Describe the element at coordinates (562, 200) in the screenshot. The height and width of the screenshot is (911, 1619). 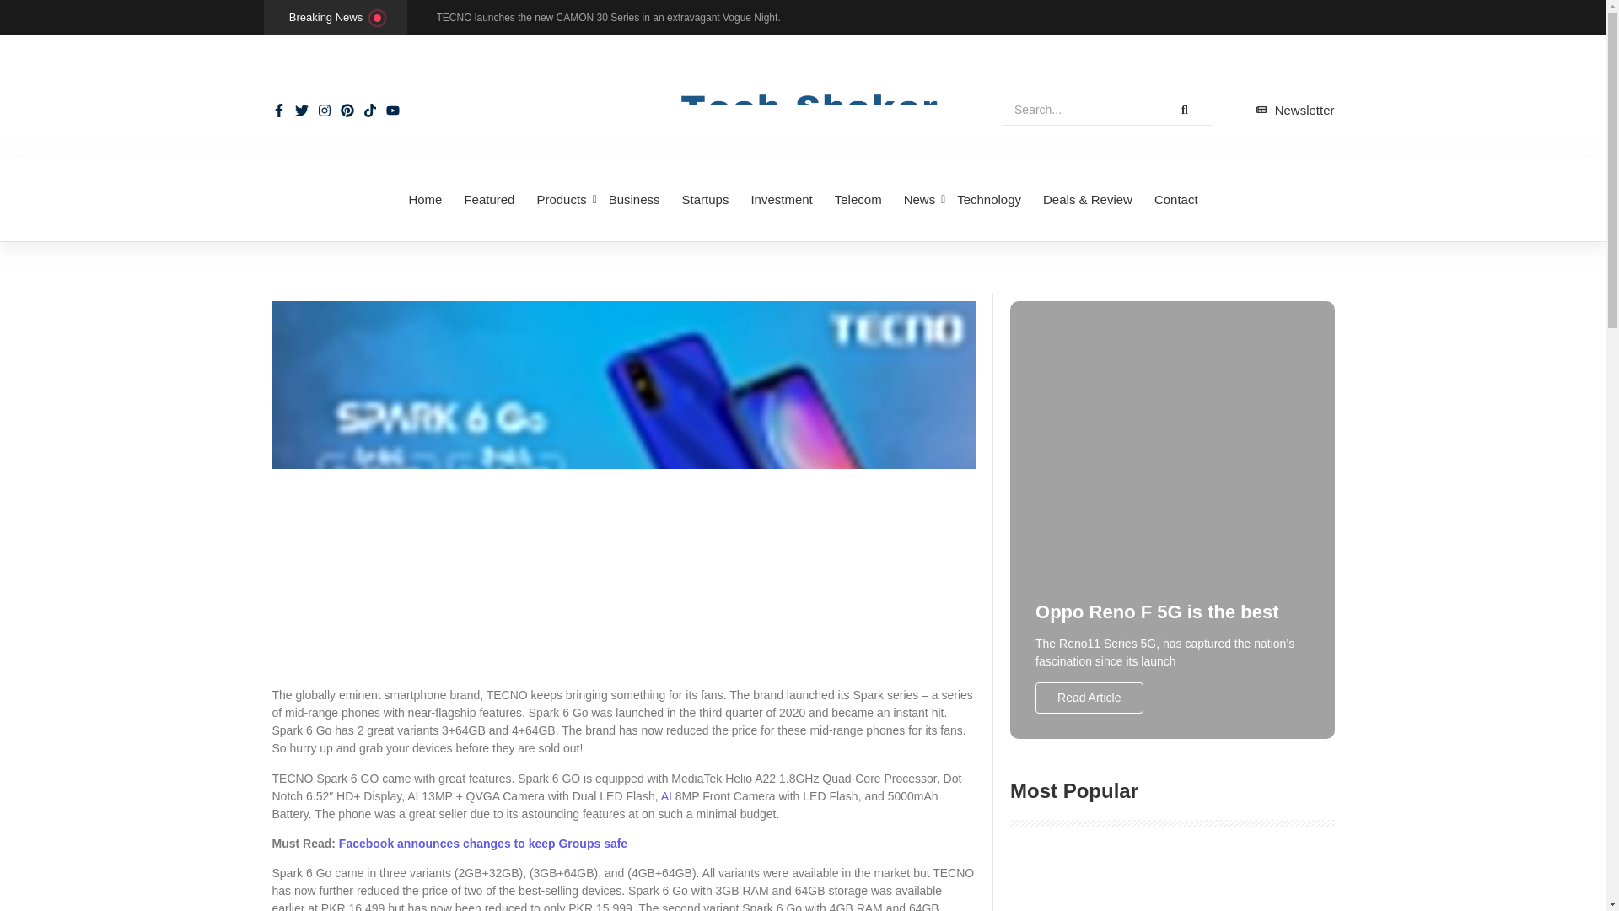
I see `Products` at that location.